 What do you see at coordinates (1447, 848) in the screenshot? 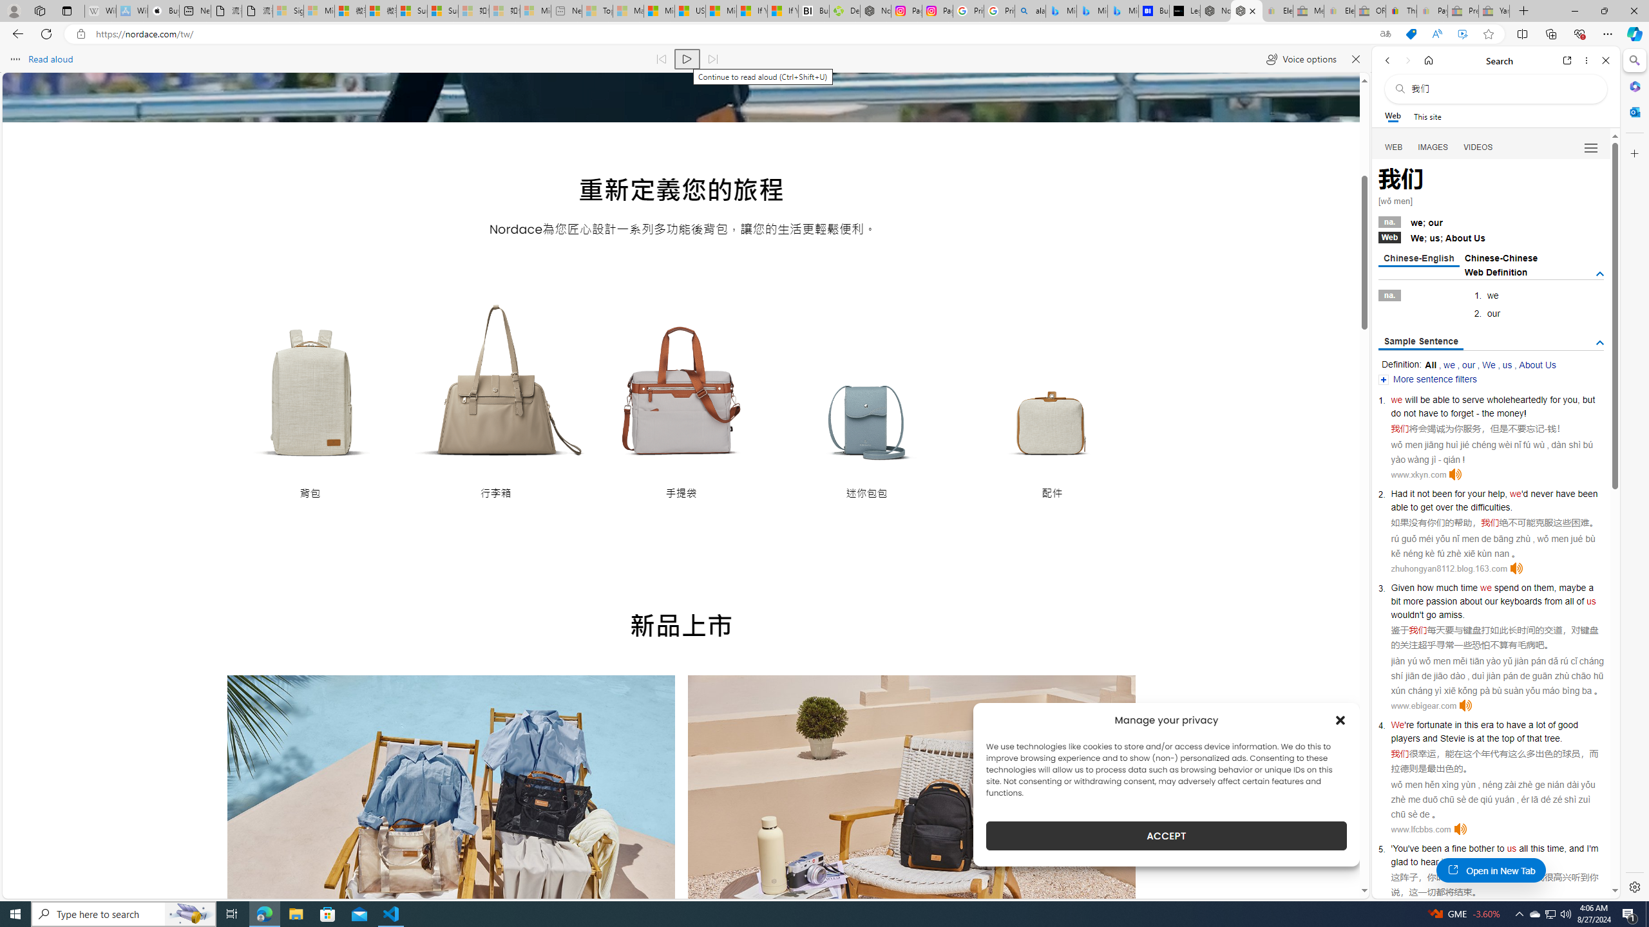
I see `a` at bounding box center [1447, 848].